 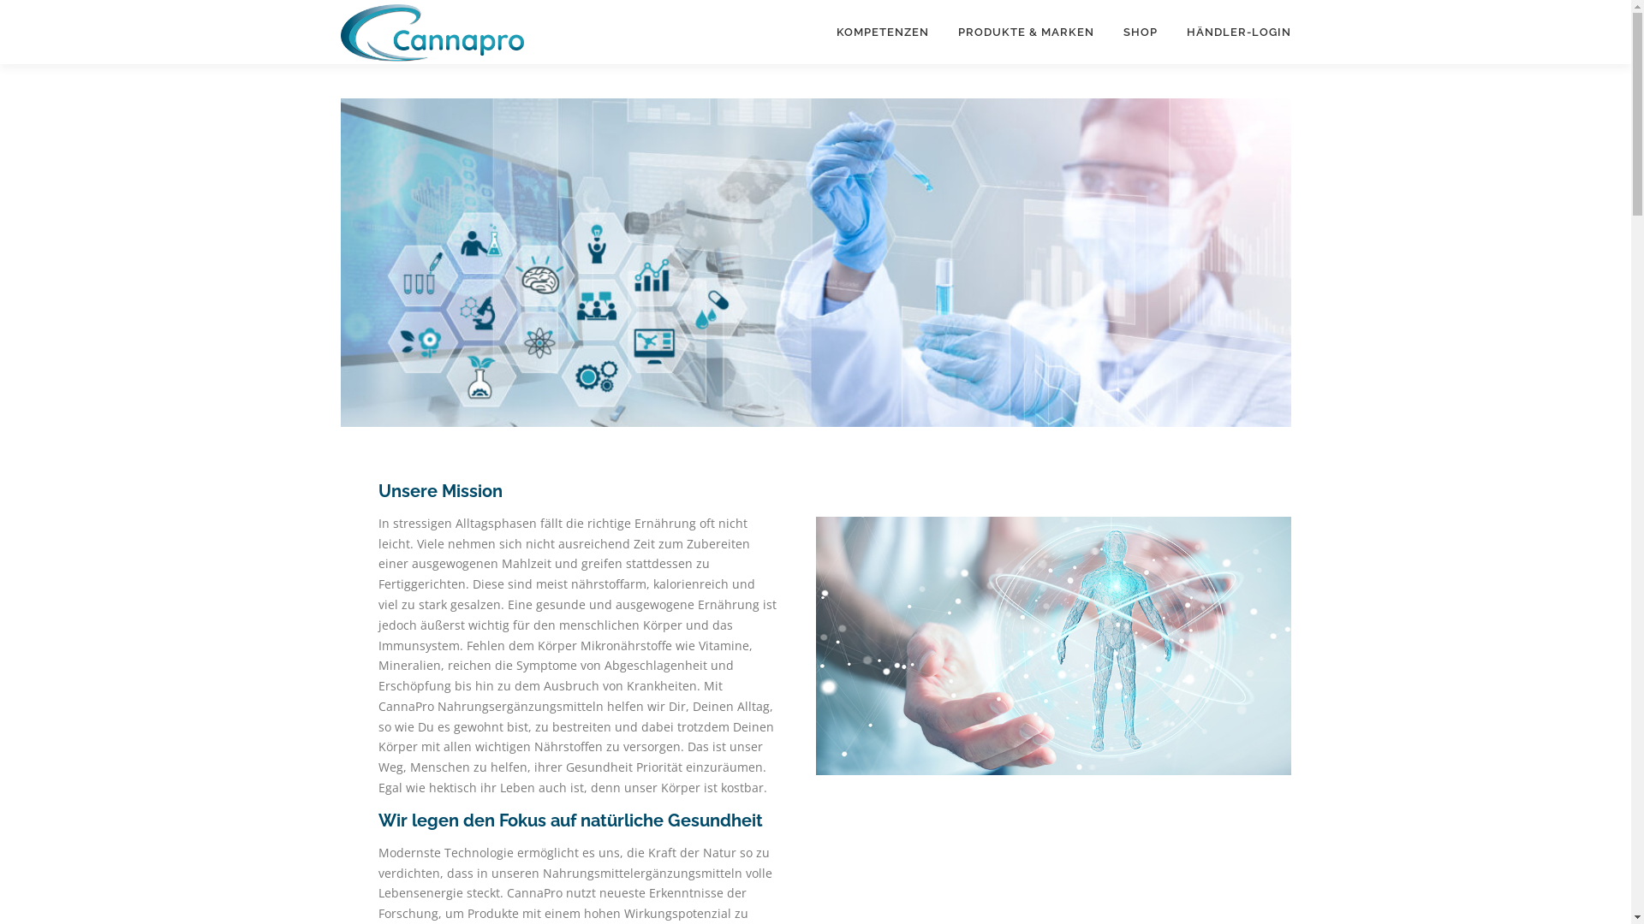 I want to click on SHOP, so click(x=1140, y=33).